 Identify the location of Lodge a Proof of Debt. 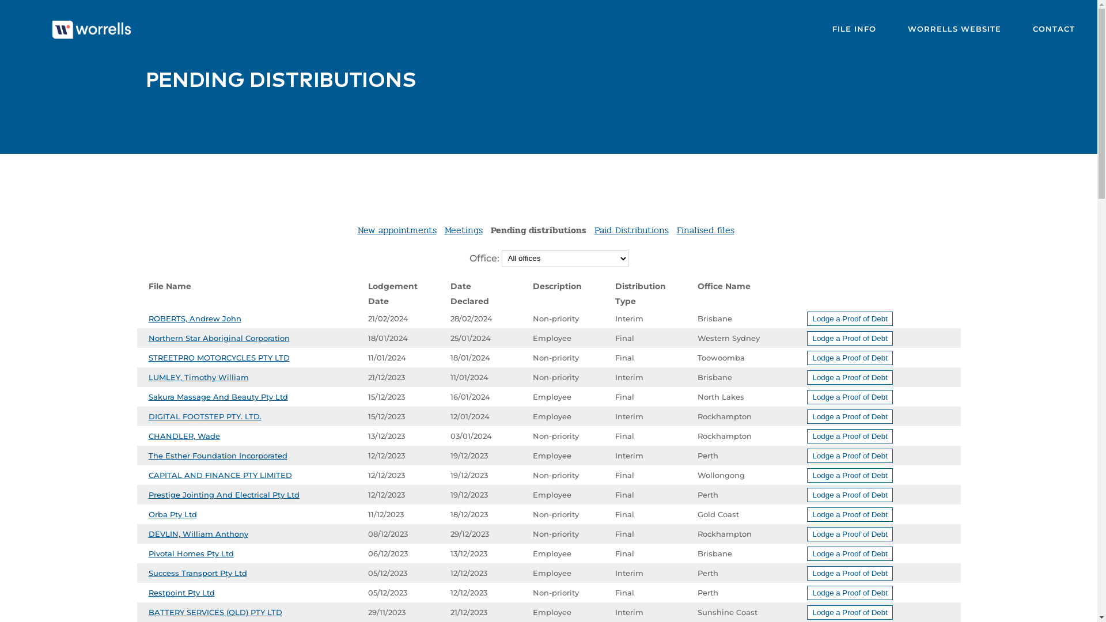
(850, 613).